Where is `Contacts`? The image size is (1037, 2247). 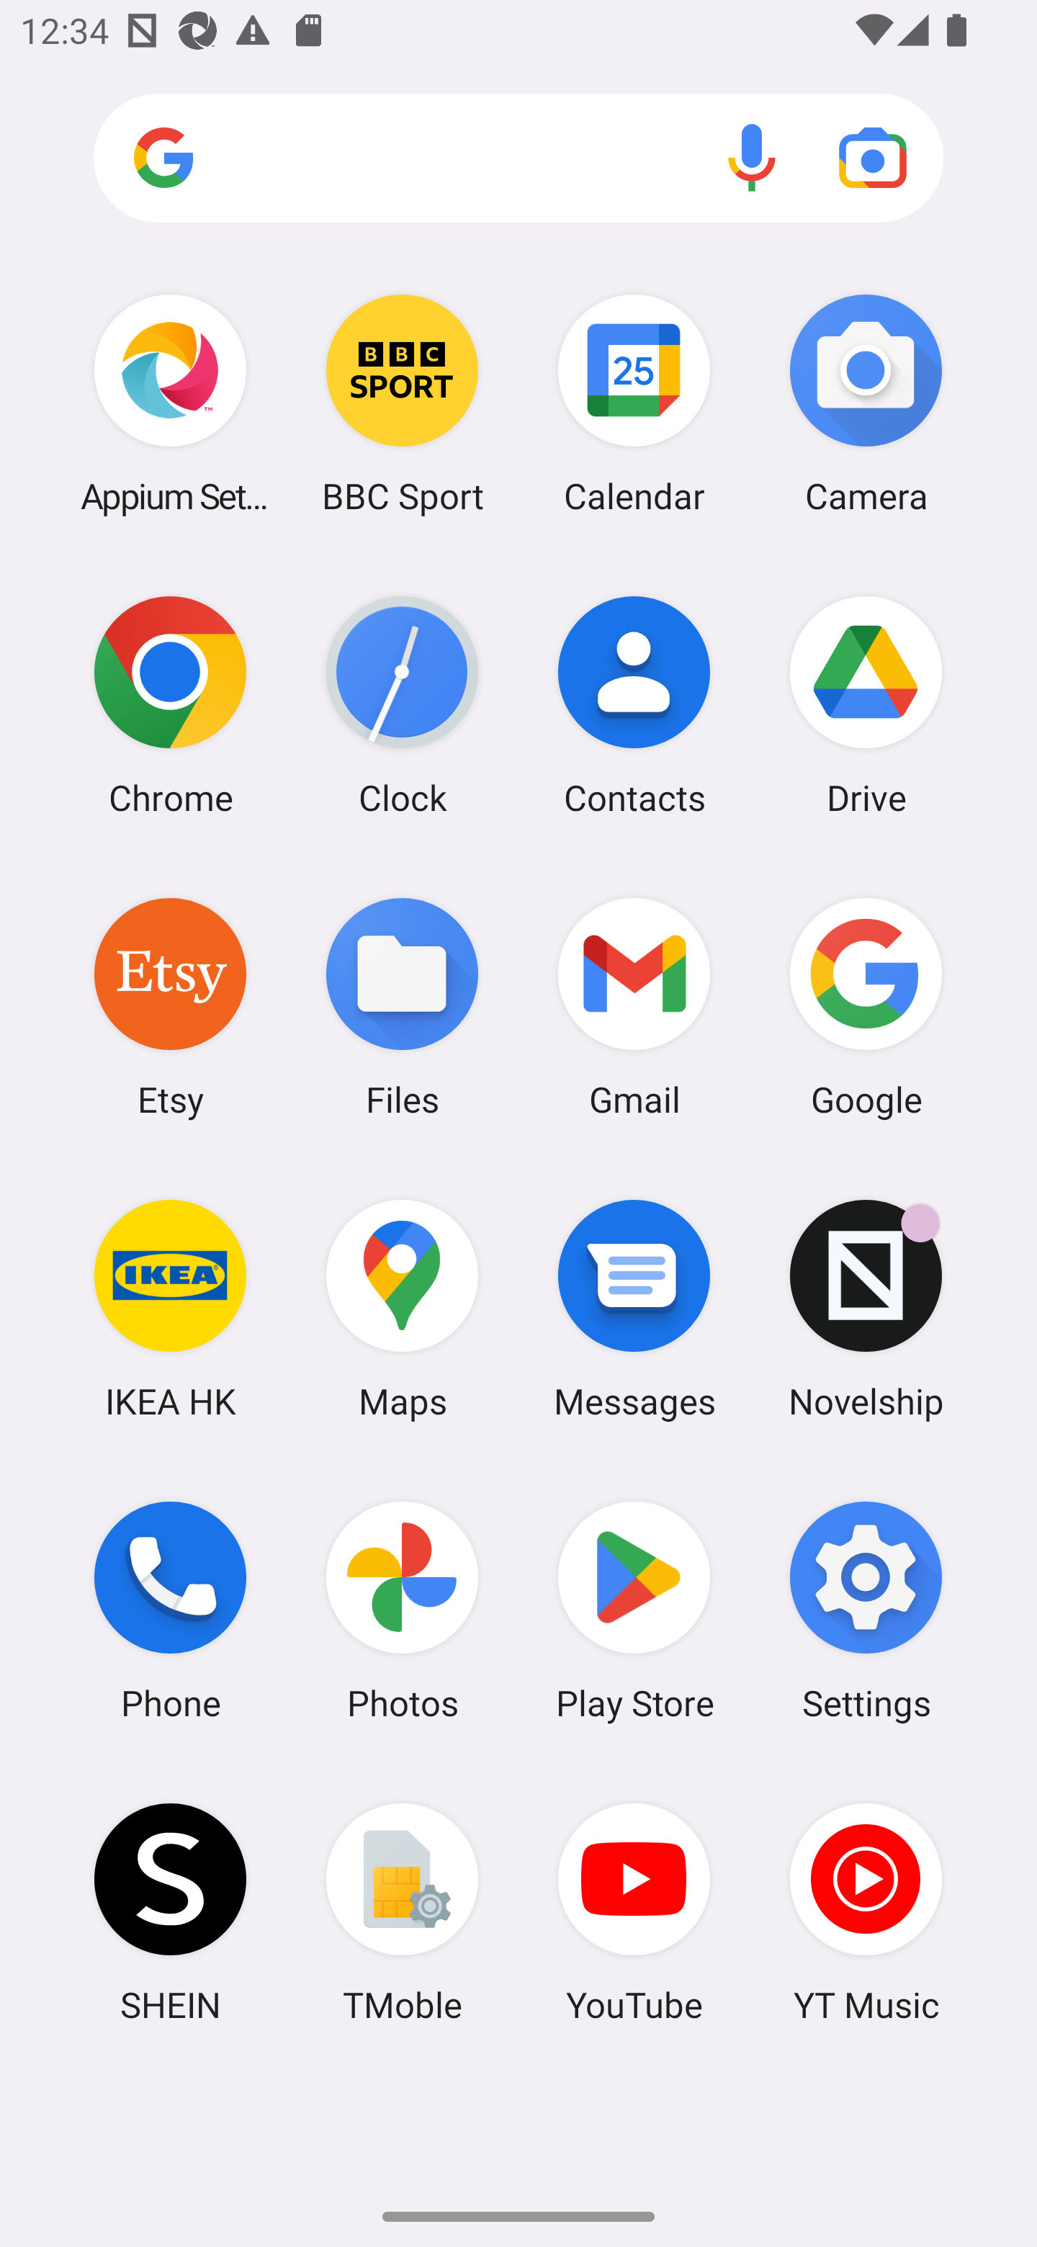 Contacts is located at coordinates (634, 705).